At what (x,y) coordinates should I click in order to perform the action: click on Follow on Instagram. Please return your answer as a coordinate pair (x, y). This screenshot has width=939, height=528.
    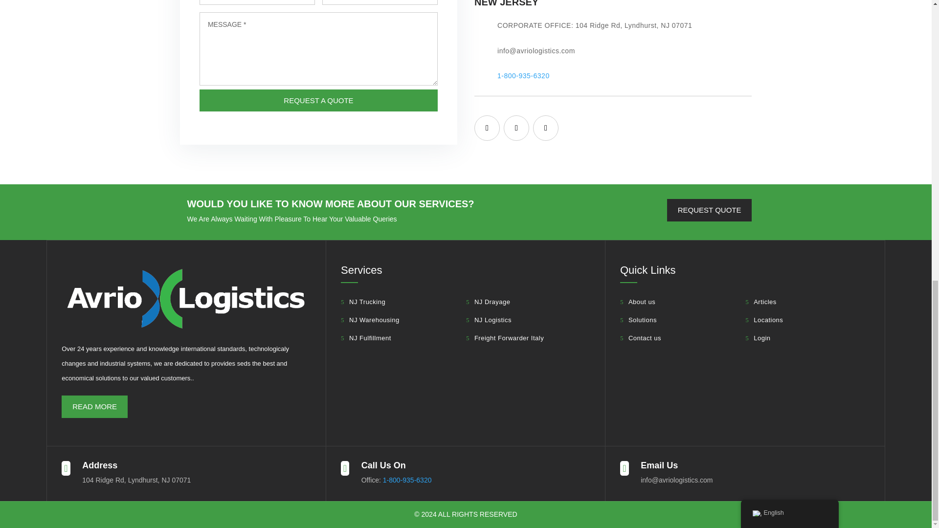
    Looking at the image, I should click on (546, 128).